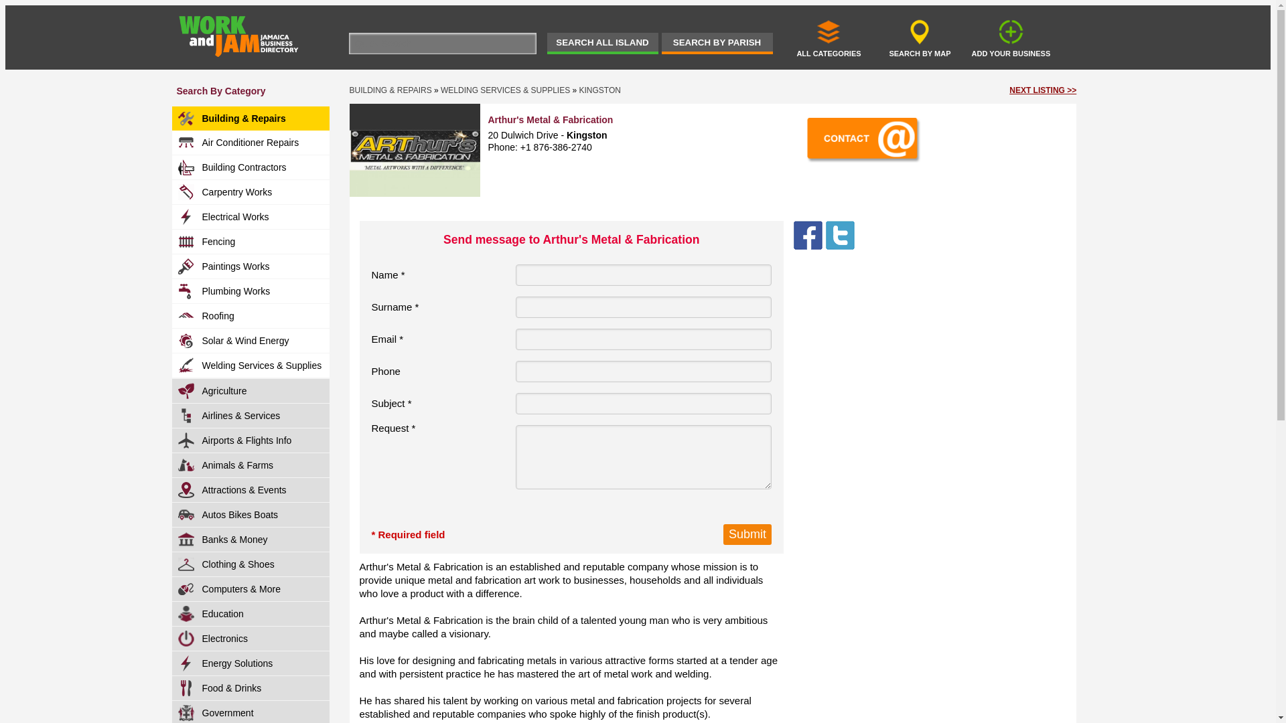 The width and height of the screenshot is (1286, 723). Describe the element at coordinates (829, 37) in the screenshot. I see `ALL CATEGORIES` at that location.